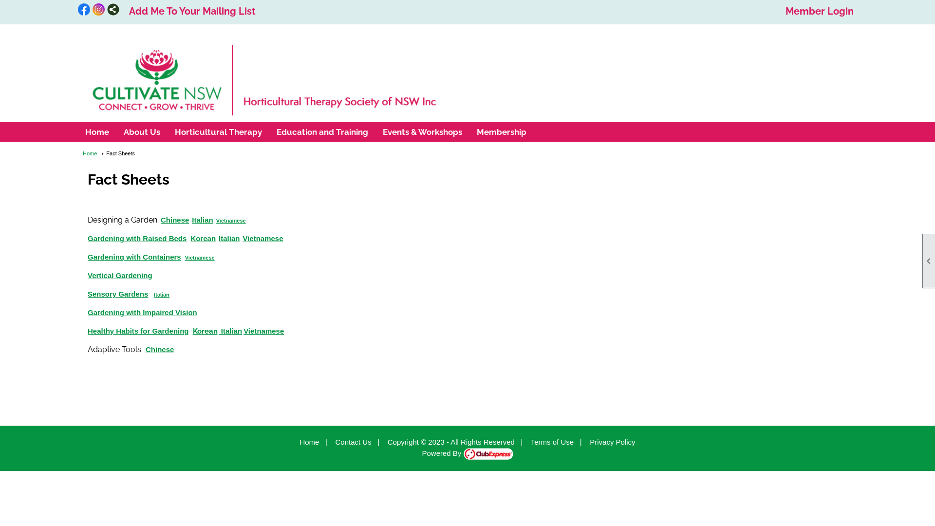 Image resolution: width=935 pixels, height=526 pixels. Describe the element at coordinates (160, 350) in the screenshot. I see `Chinese` at that location.